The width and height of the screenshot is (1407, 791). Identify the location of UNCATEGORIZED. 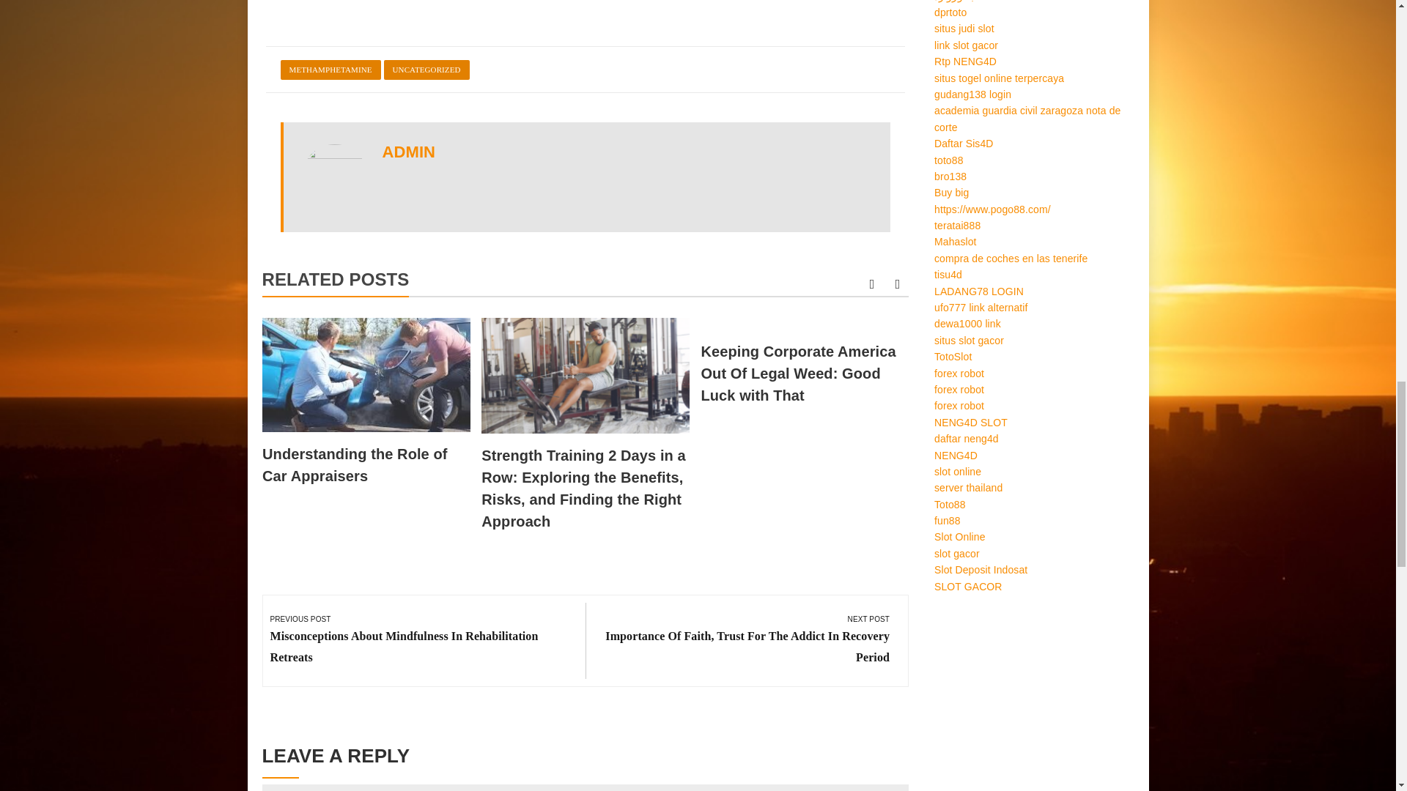
(426, 70).